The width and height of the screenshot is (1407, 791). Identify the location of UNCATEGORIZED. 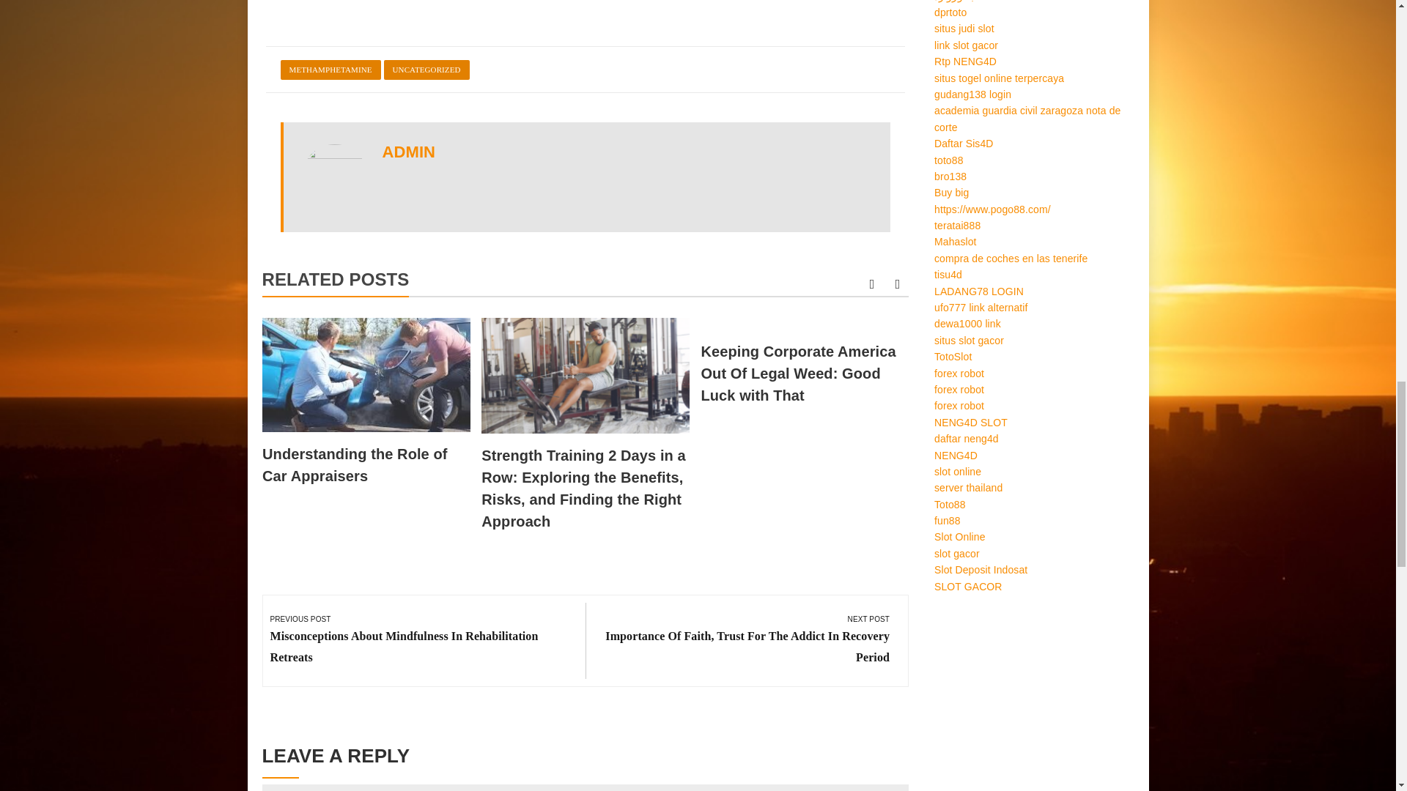
(426, 70).